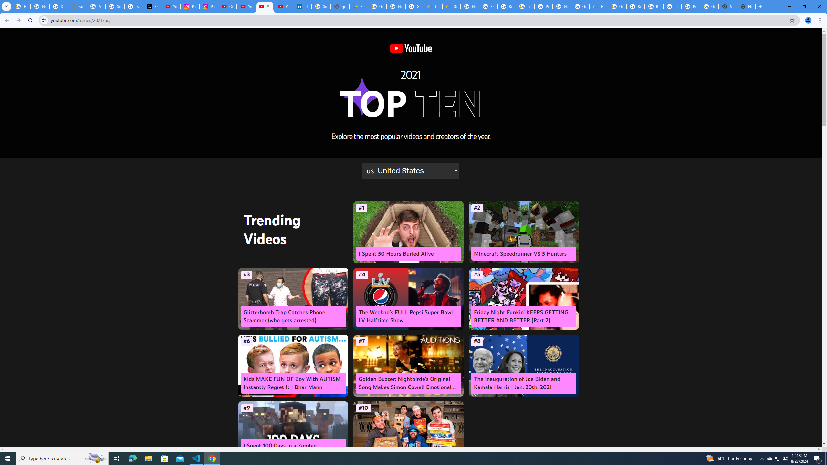 Image resolution: width=827 pixels, height=465 pixels. Describe the element at coordinates (599, 6) in the screenshot. I see `Google Cloud Estimate Summary` at that location.